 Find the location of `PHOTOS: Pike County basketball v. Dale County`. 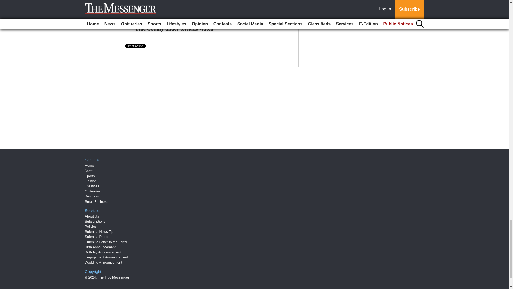

PHOTOS: Pike County basketball v. Dale County is located at coordinates (192, 10).